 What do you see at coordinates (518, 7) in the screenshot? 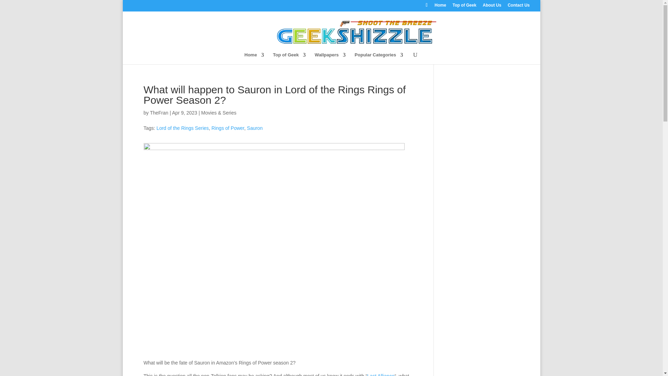
I see `Contact Us` at bounding box center [518, 7].